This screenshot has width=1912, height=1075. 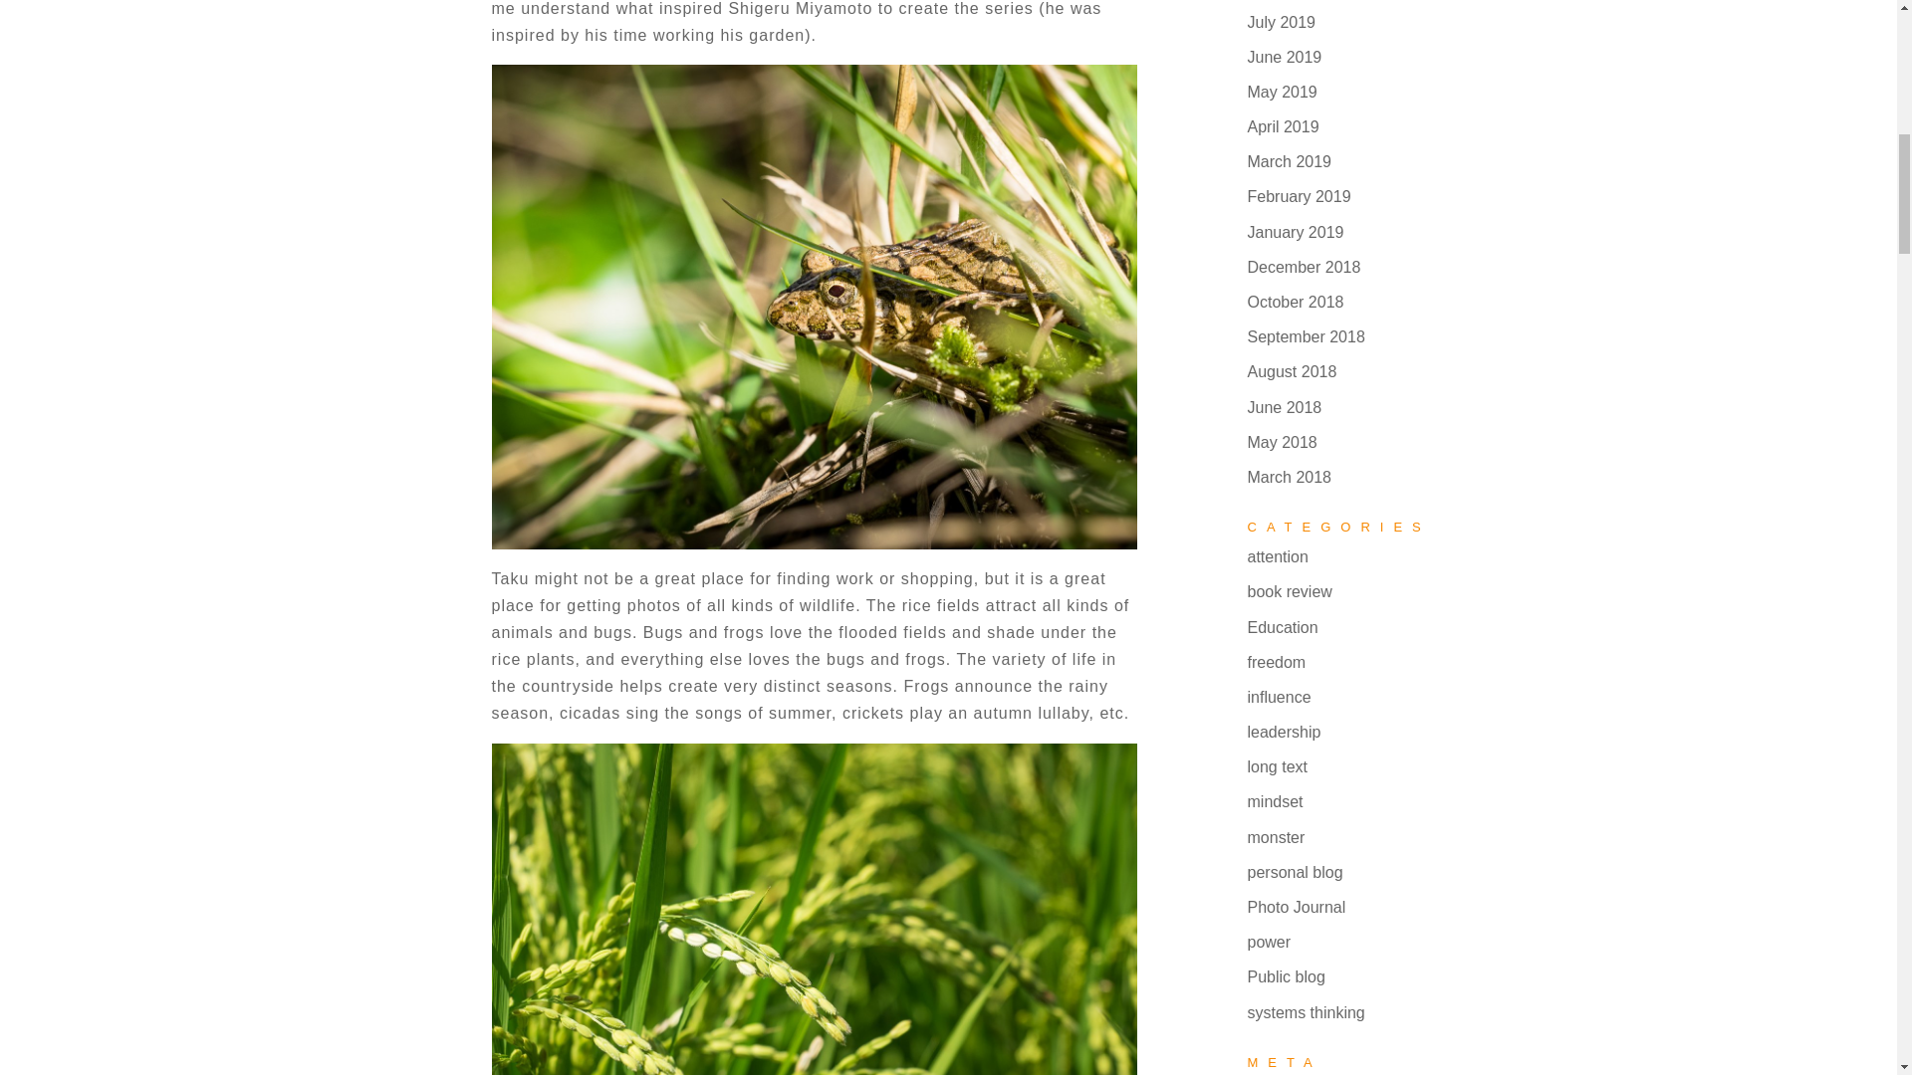 I want to click on January 2019, so click(x=1295, y=231).